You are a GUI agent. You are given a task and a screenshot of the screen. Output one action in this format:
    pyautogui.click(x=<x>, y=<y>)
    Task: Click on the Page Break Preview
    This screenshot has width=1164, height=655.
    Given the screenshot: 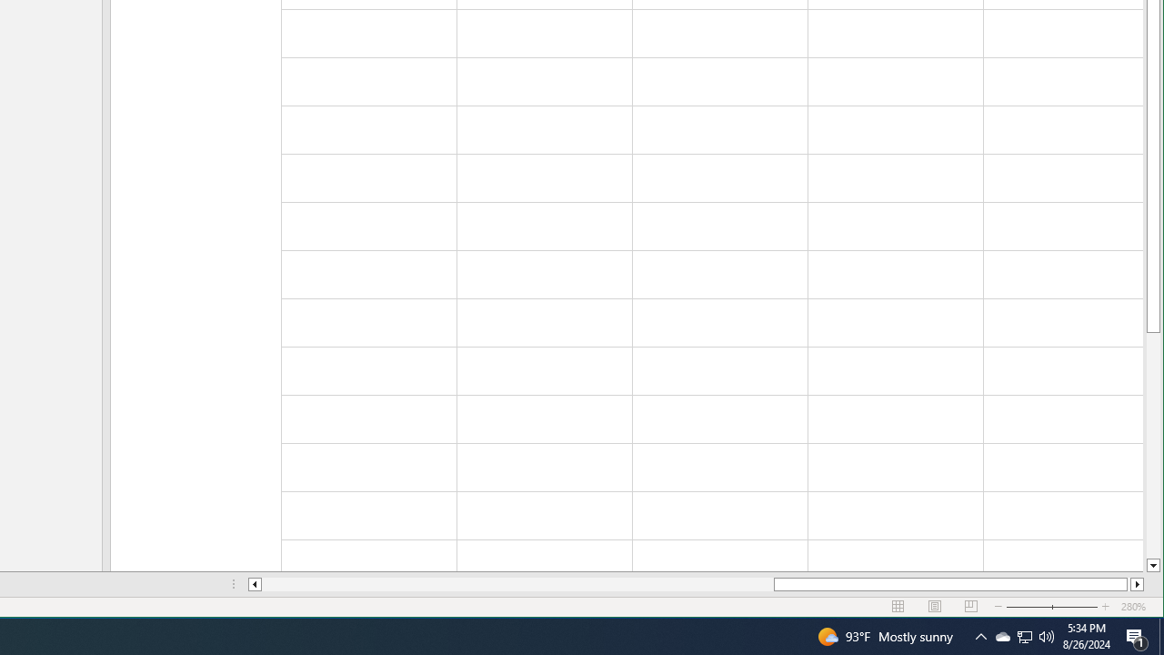 What is the action you would take?
    pyautogui.click(x=971, y=607)
    